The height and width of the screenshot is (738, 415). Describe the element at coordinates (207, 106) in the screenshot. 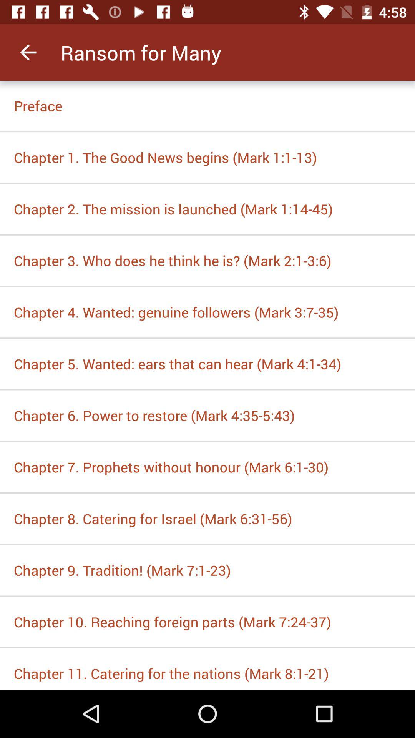

I see `flip until preface icon` at that location.